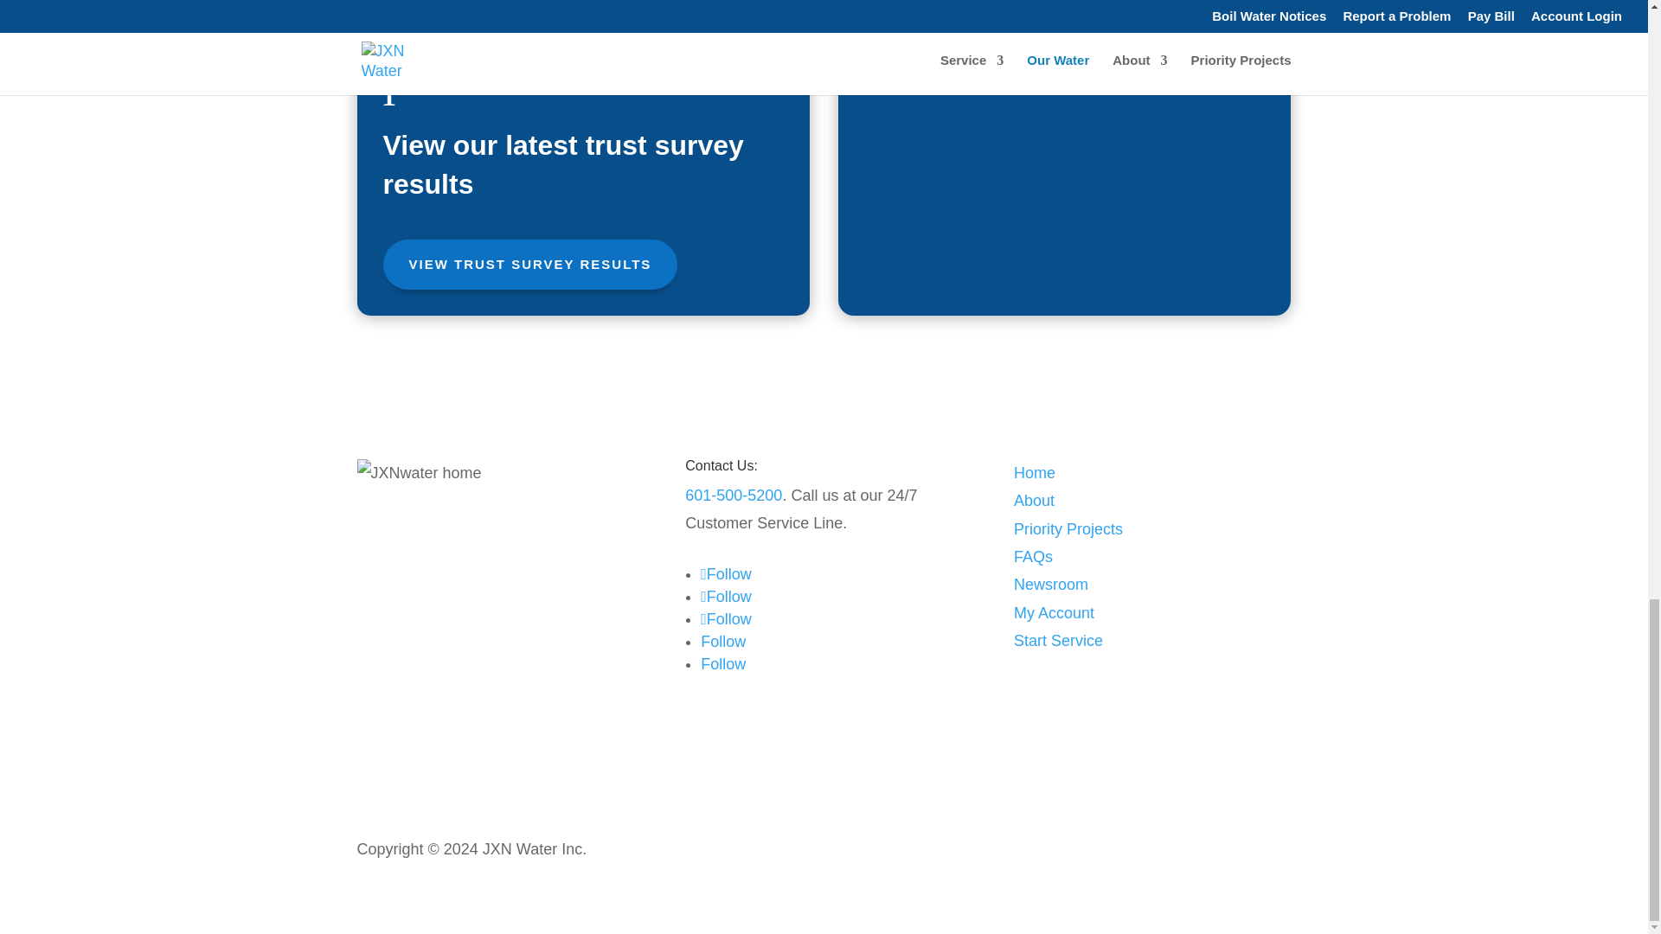 Image resolution: width=1661 pixels, height=934 pixels. I want to click on Follow, so click(727, 574).